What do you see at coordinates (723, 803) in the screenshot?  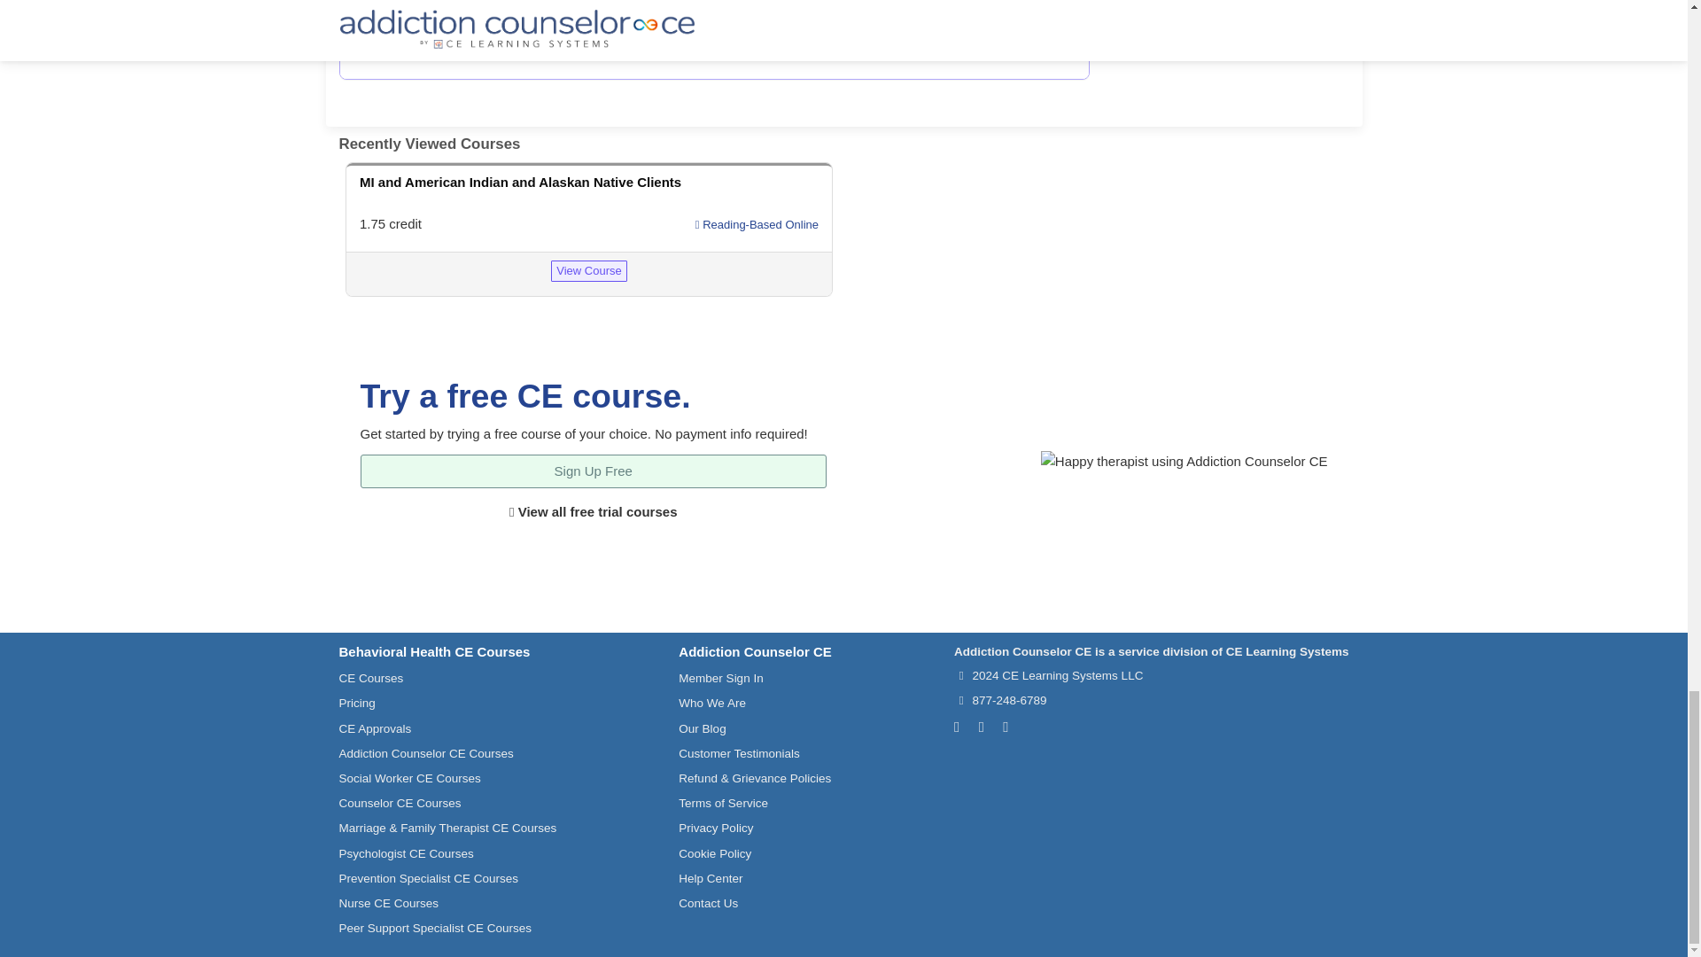 I see `Terms of Service` at bounding box center [723, 803].